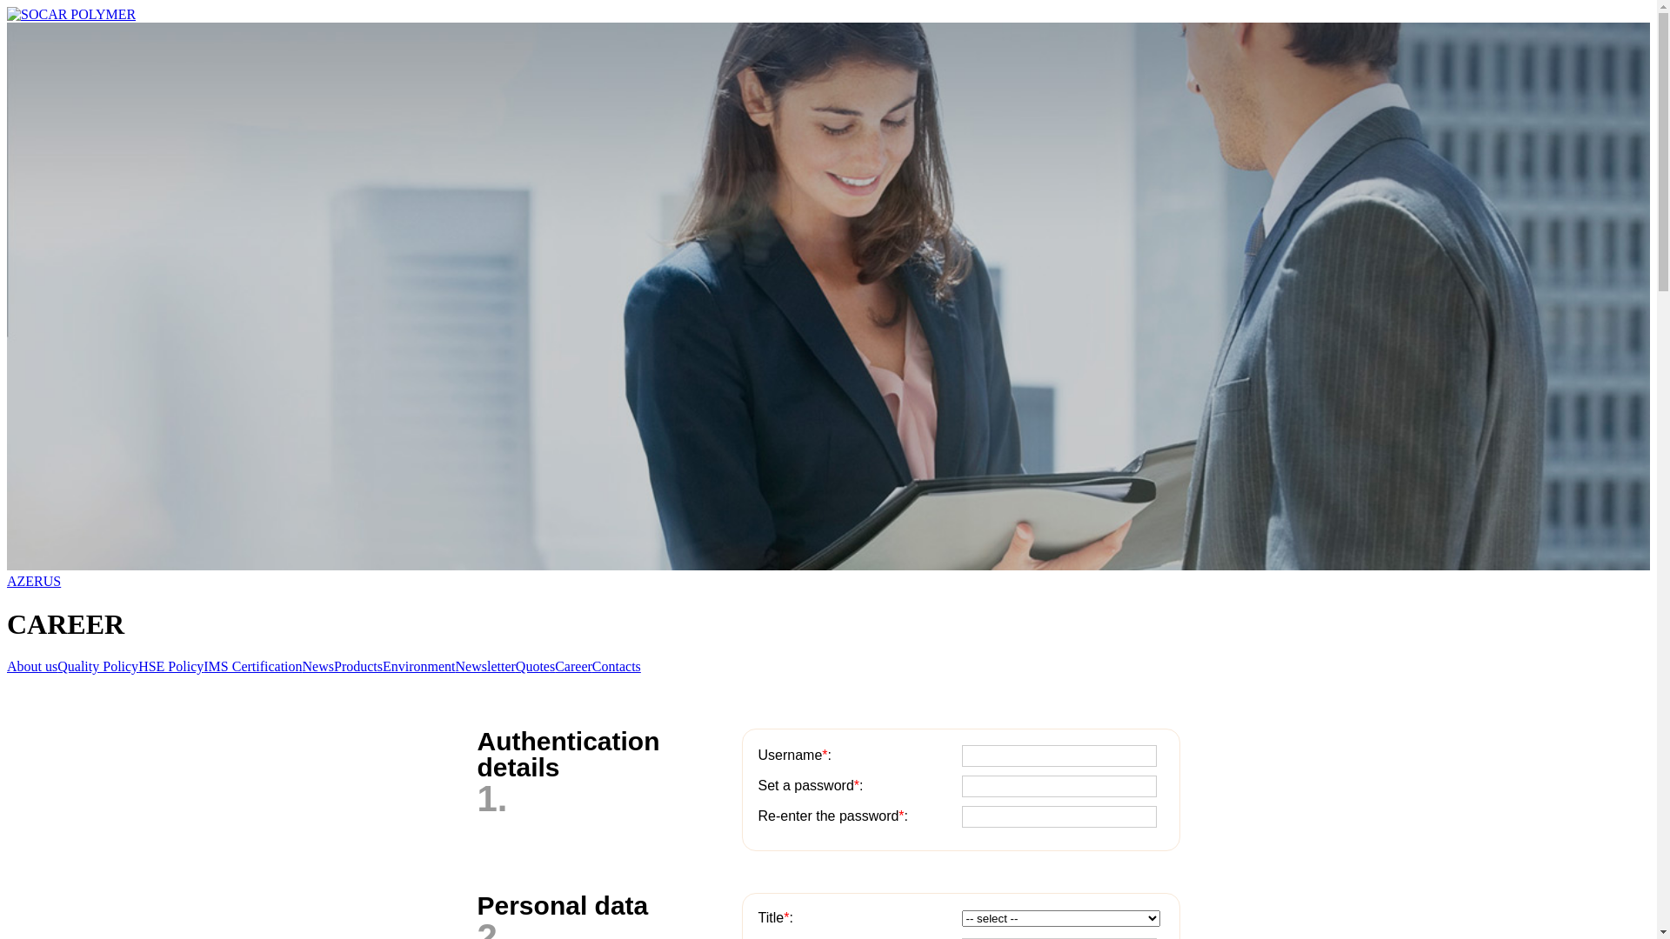 The width and height of the screenshot is (1670, 939). What do you see at coordinates (358, 666) in the screenshot?
I see `Products` at bounding box center [358, 666].